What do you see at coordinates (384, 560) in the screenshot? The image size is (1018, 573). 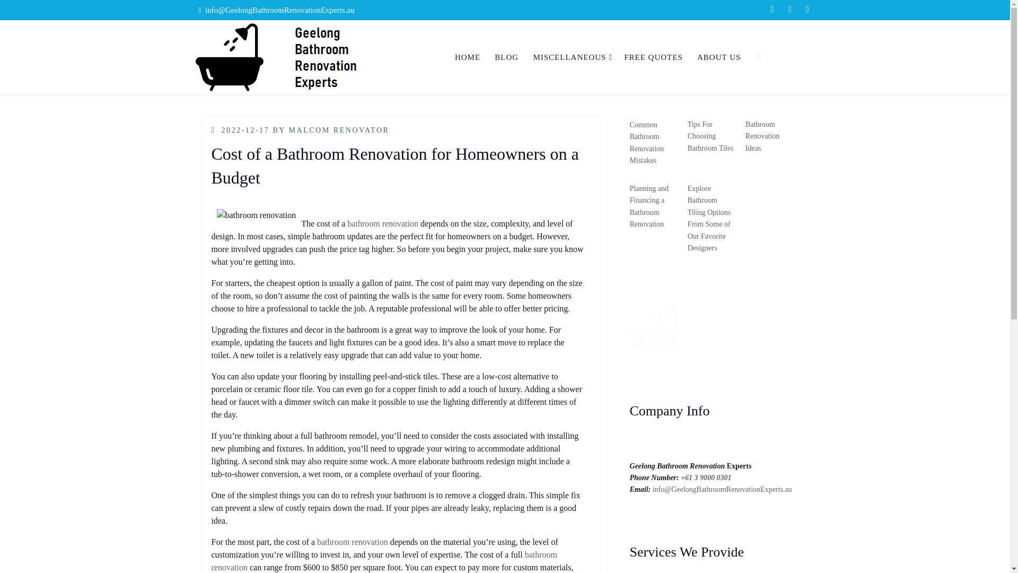 I see `bathroom renovation` at bounding box center [384, 560].